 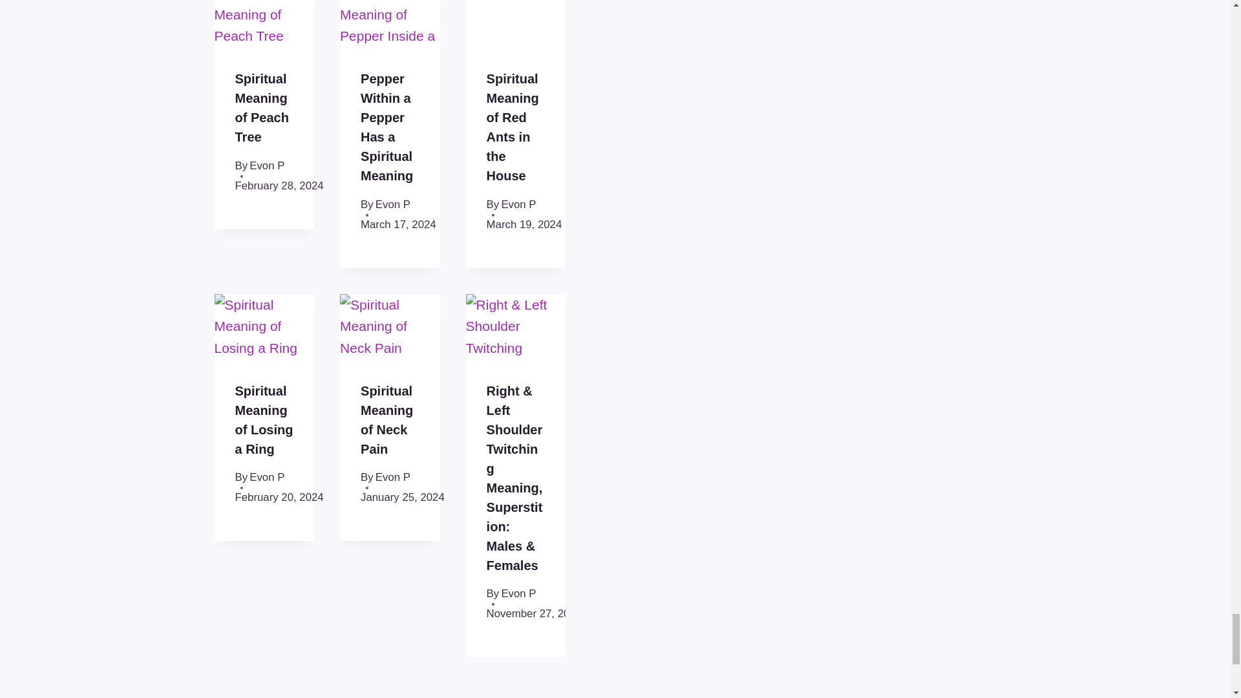 I want to click on Evon P, so click(x=518, y=204).